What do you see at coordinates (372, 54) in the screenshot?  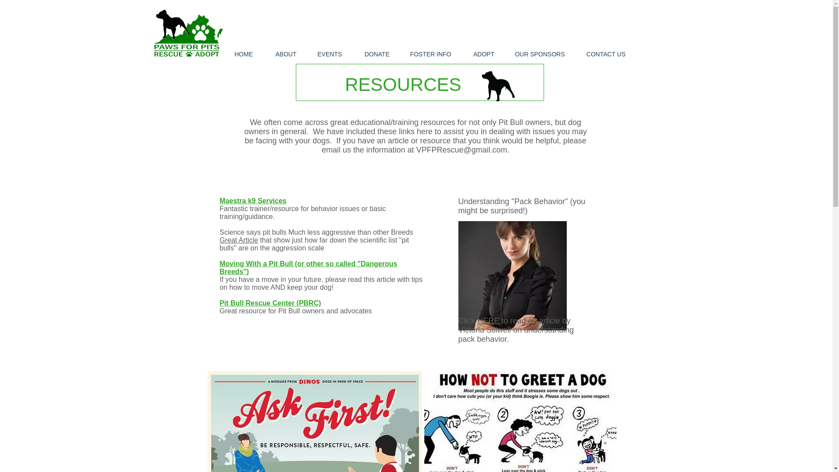 I see `DONATE` at bounding box center [372, 54].